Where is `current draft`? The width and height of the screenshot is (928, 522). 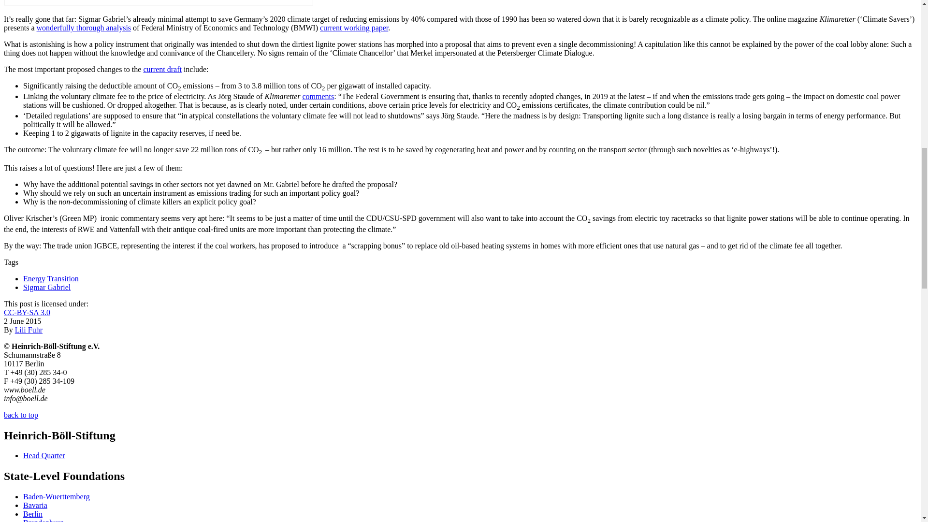 current draft is located at coordinates (162, 70).